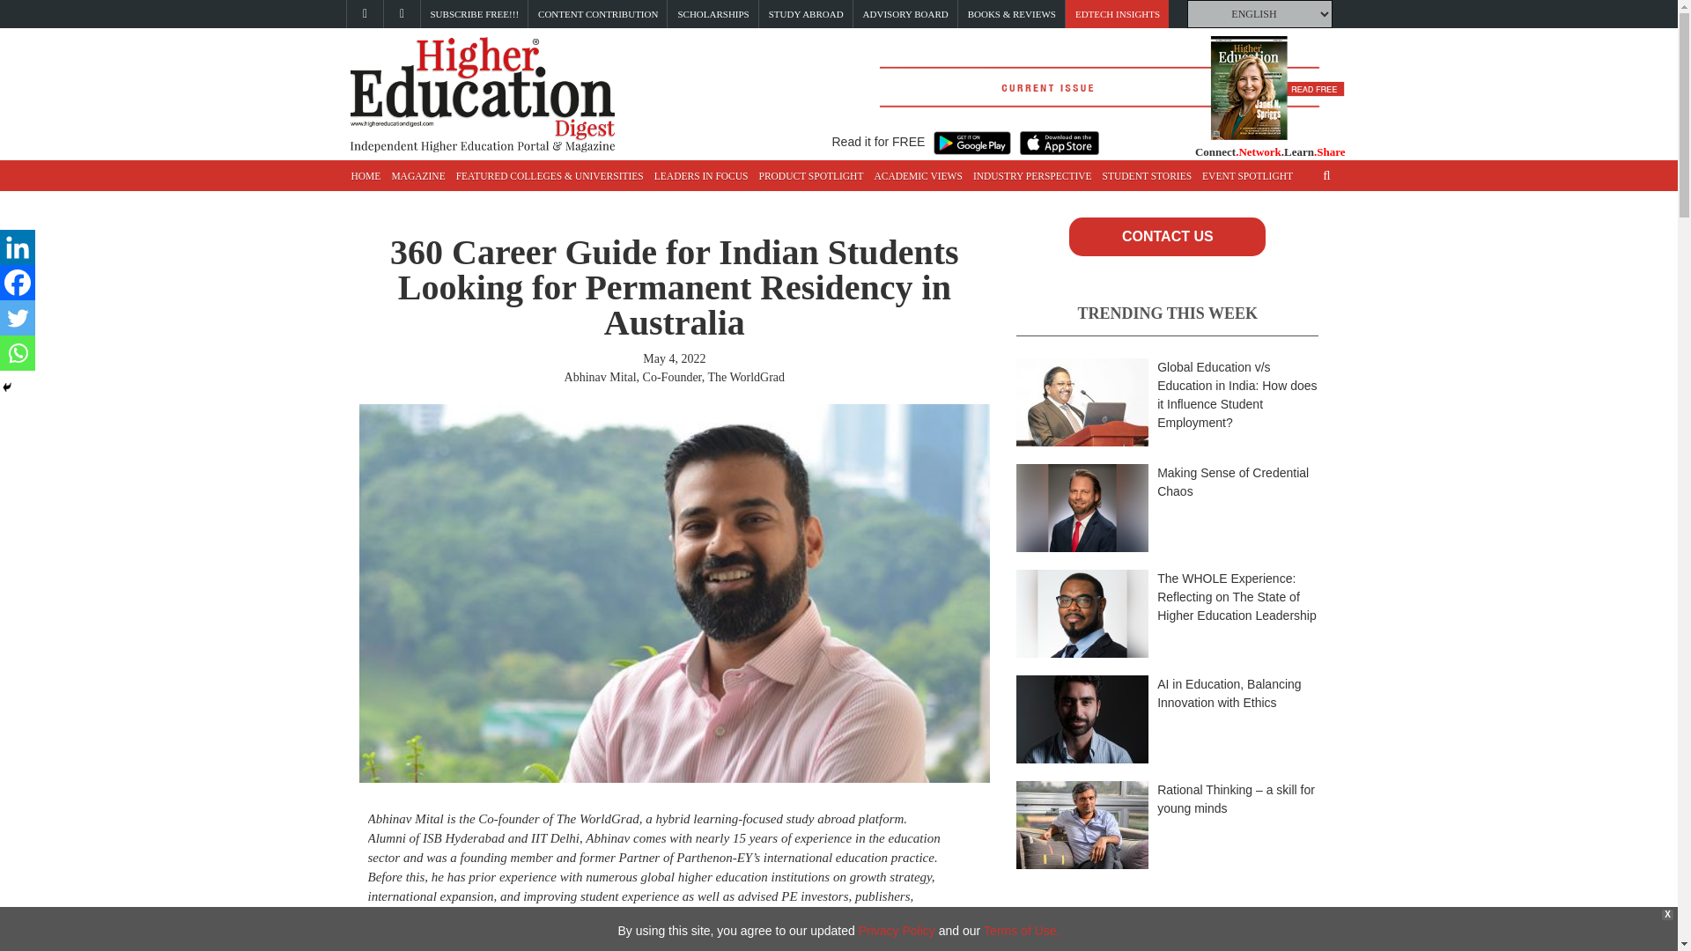  I want to click on Making Sense of Credential Chaos, so click(1233, 482).